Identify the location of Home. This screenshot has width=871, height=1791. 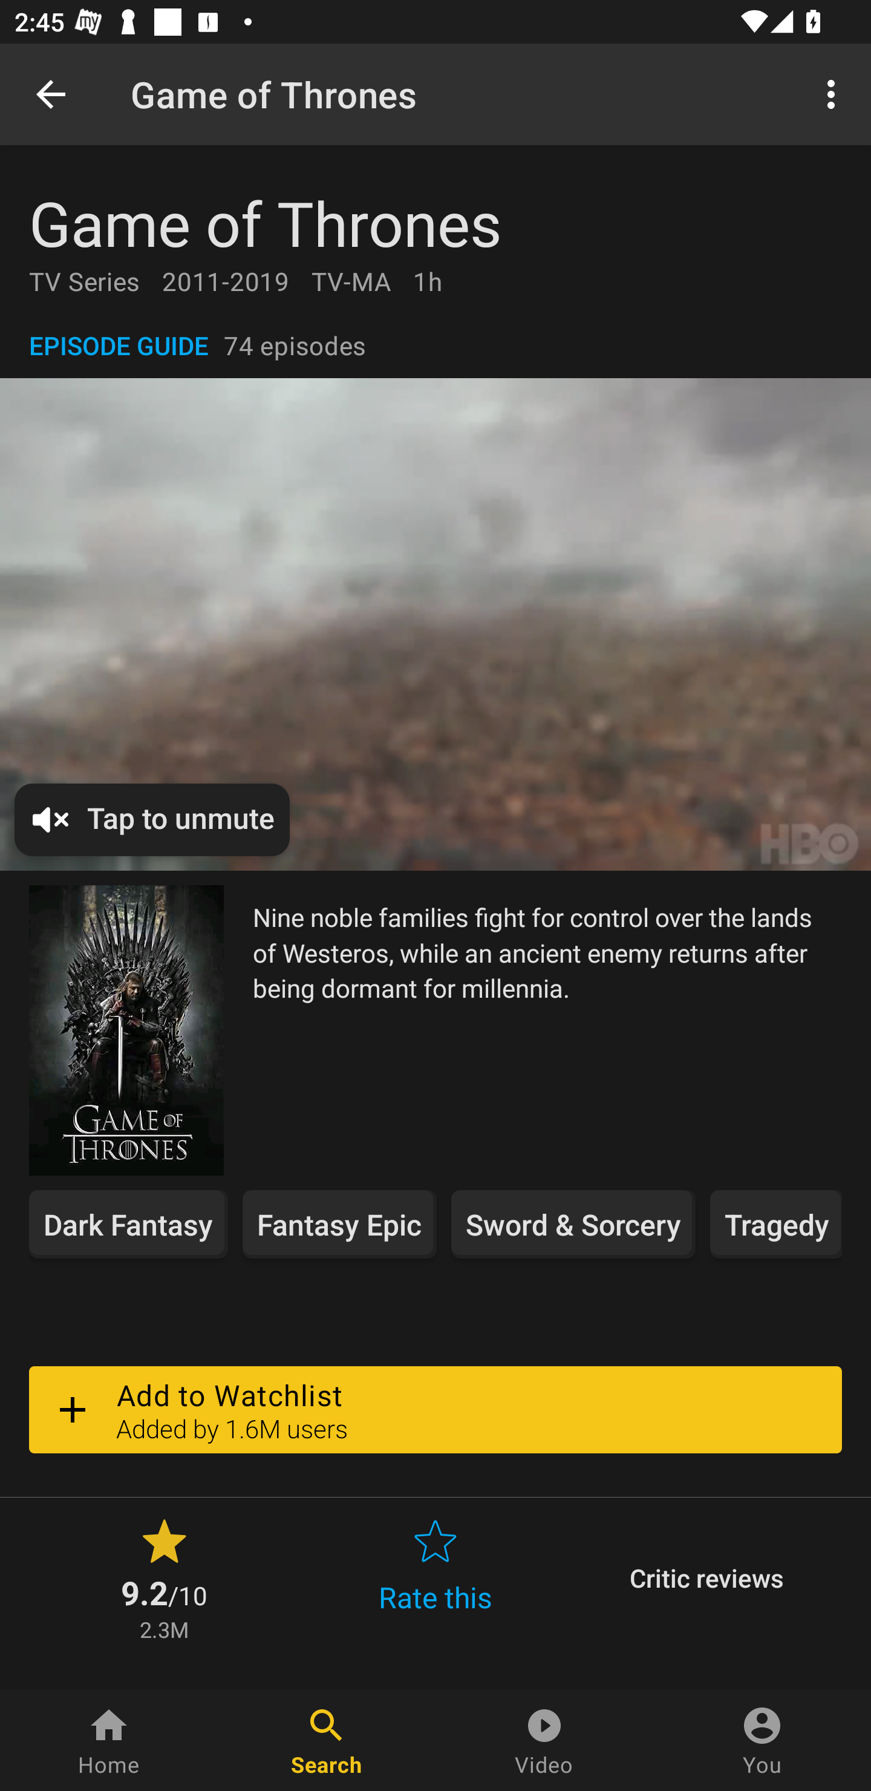
(109, 1740).